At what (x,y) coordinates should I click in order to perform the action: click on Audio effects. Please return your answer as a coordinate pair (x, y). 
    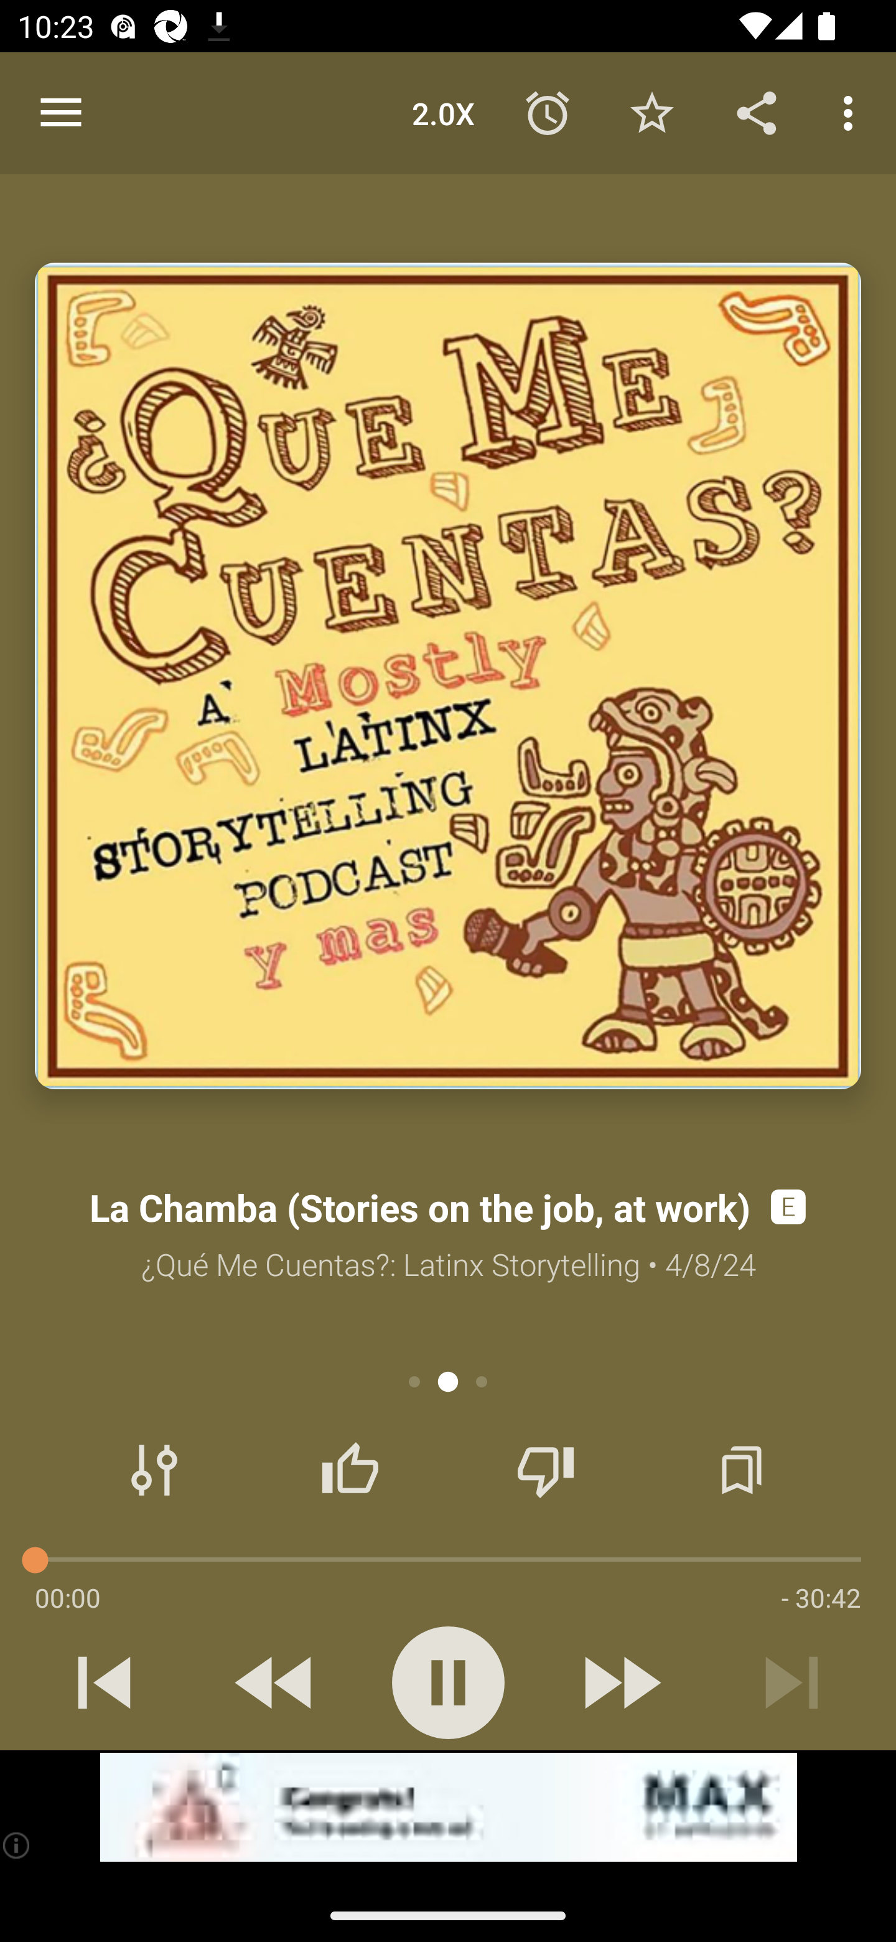
    Looking at the image, I should click on (154, 1470).